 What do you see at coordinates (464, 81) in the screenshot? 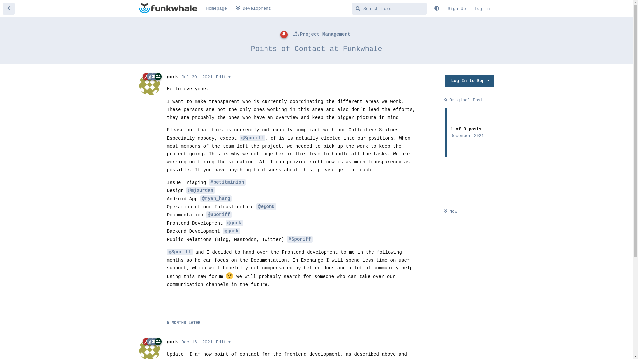
I see `Log In to Reply` at bounding box center [464, 81].